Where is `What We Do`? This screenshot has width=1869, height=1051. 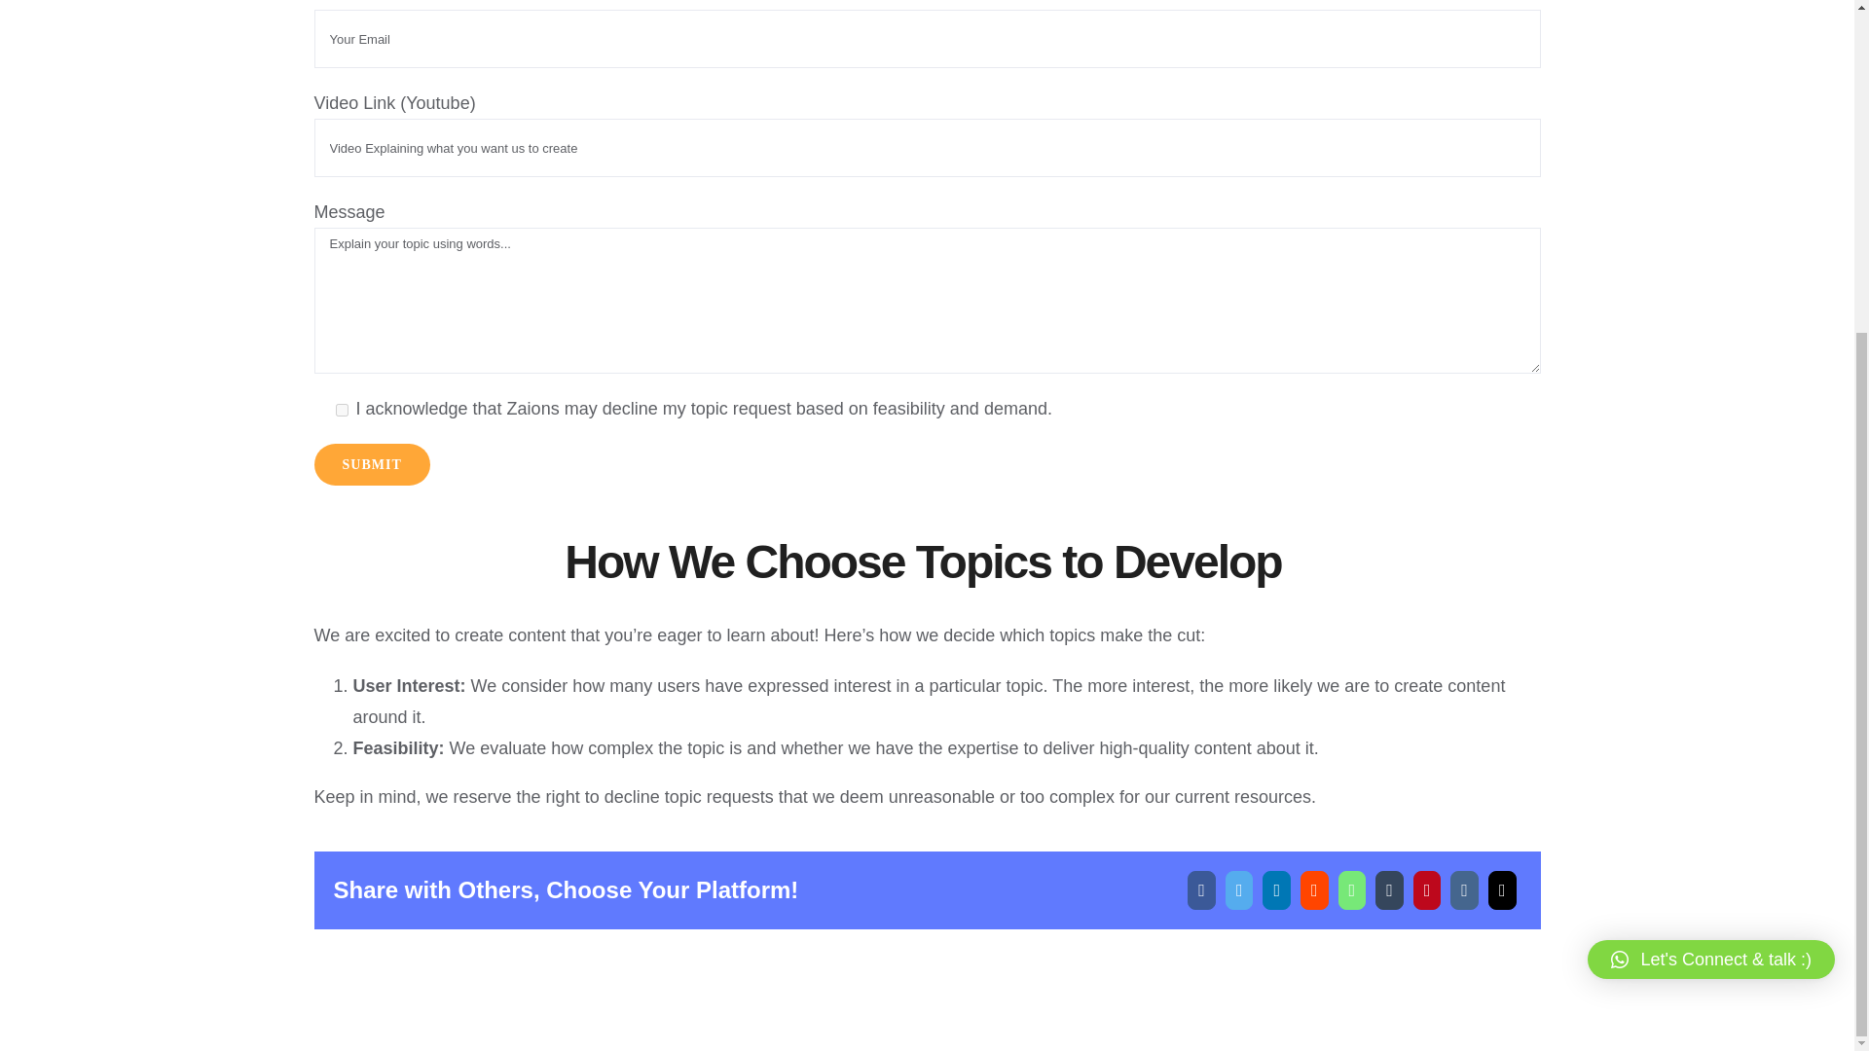
What We Do is located at coordinates (288, 364).